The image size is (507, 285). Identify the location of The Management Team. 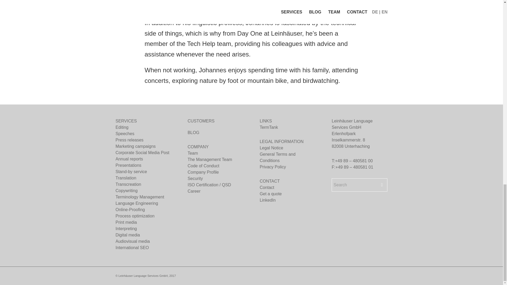
(215, 159).